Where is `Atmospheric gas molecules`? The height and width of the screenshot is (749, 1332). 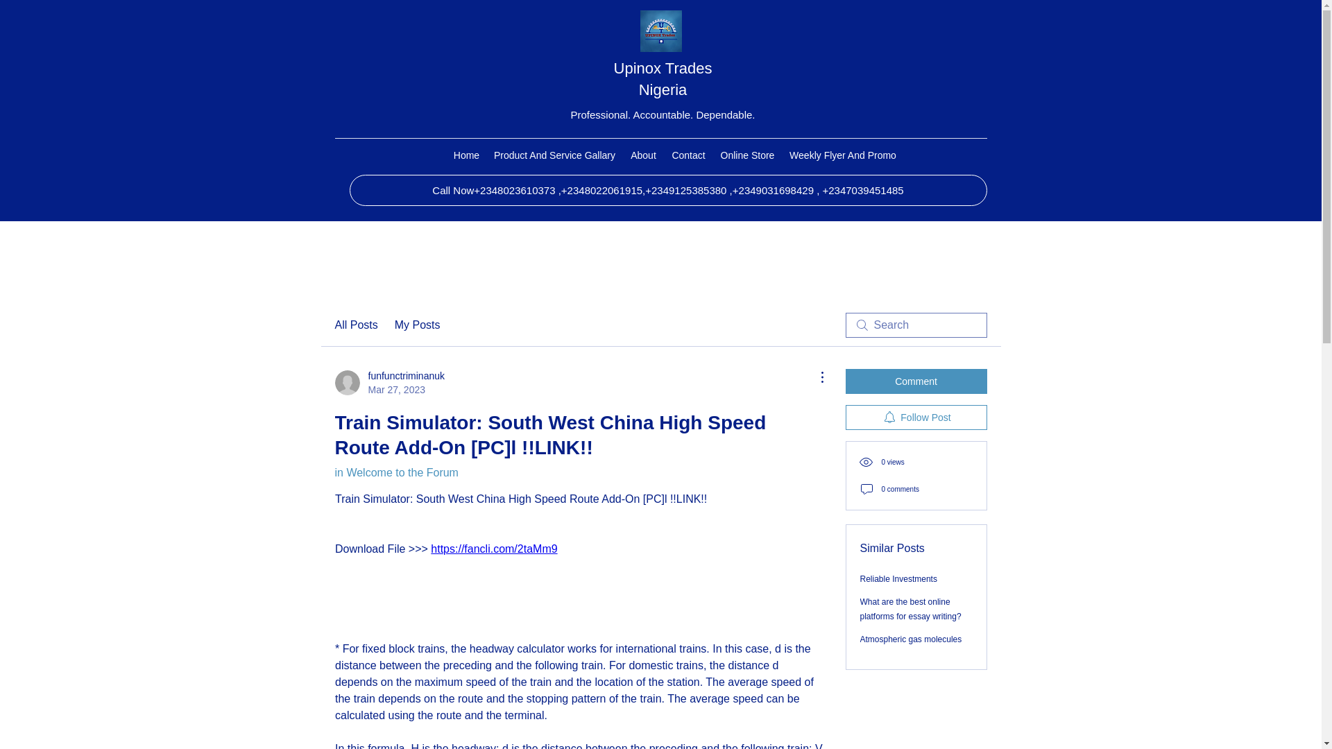 Atmospheric gas molecules is located at coordinates (389, 383).